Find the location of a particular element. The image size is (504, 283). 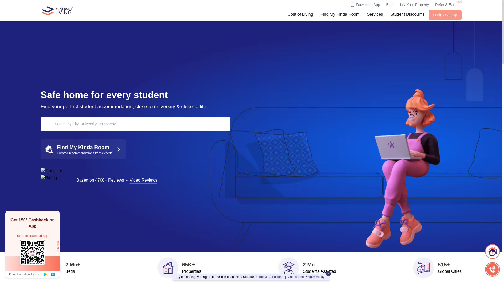

Services is located at coordinates (375, 15).